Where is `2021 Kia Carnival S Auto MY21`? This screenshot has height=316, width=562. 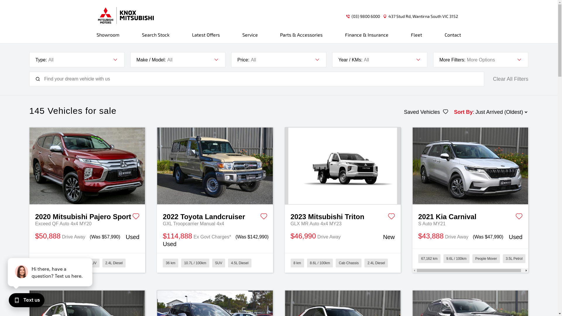
2021 Kia Carnival S Auto MY21 is located at coordinates (470, 166).